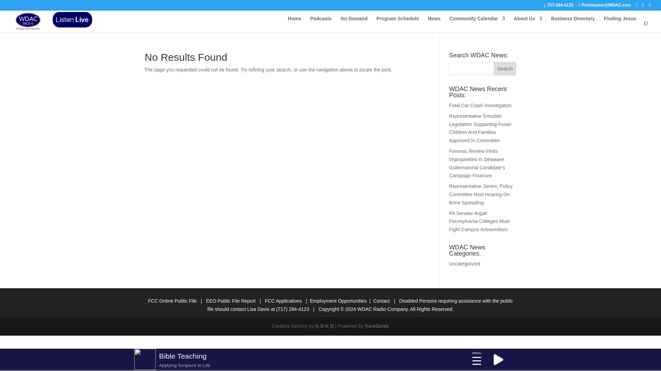 The width and height of the screenshot is (661, 371). What do you see at coordinates (321, 24) in the screenshot?
I see `Podcasts` at bounding box center [321, 24].